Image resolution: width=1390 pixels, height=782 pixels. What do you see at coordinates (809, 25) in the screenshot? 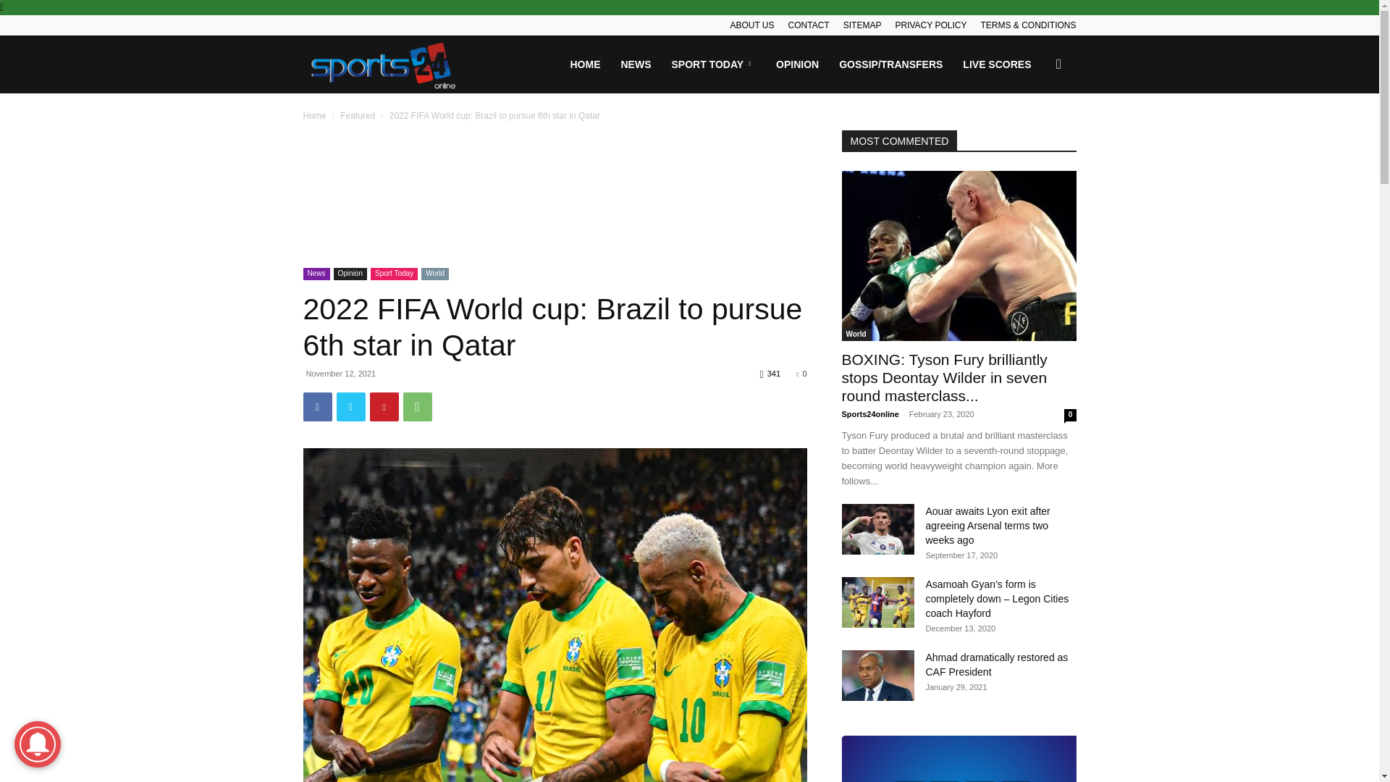
I see `CONTACT` at bounding box center [809, 25].